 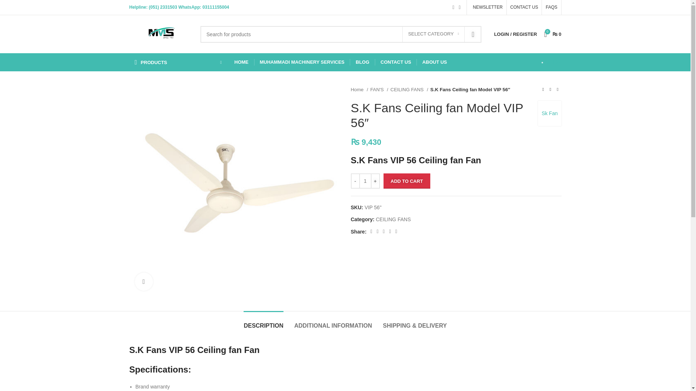 I want to click on Shopping cart, so click(x=552, y=34).